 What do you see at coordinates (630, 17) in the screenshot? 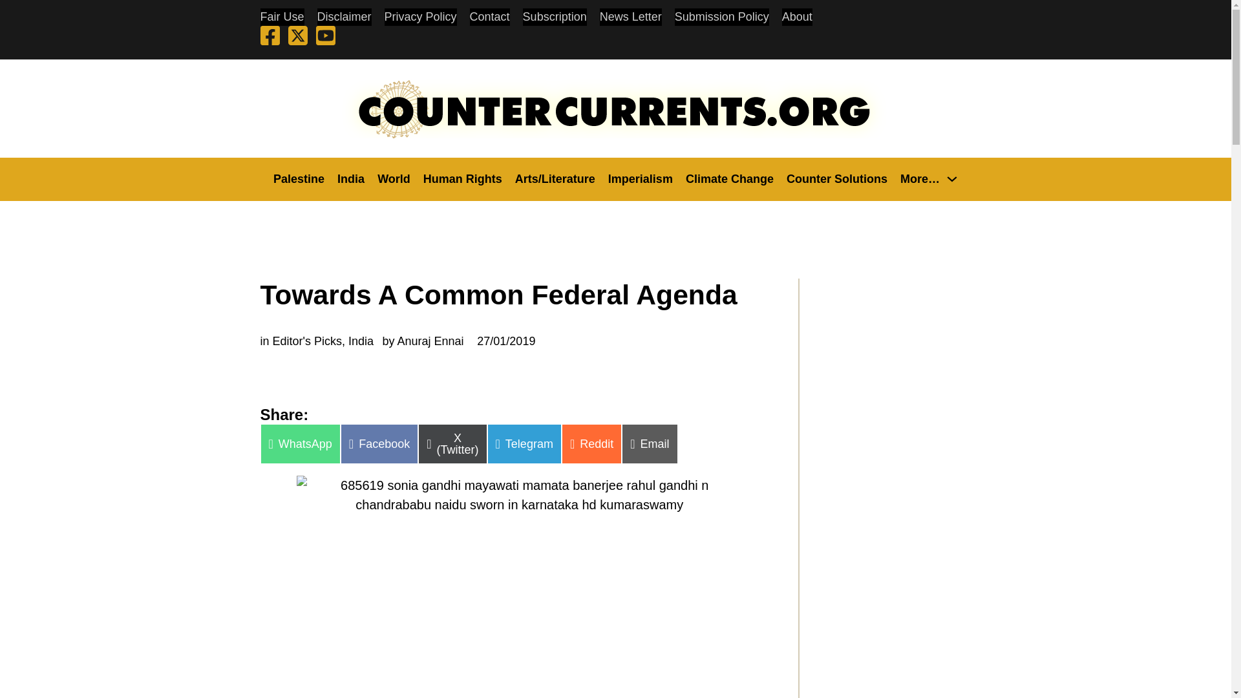
I see `News Letter` at bounding box center [630, 17].